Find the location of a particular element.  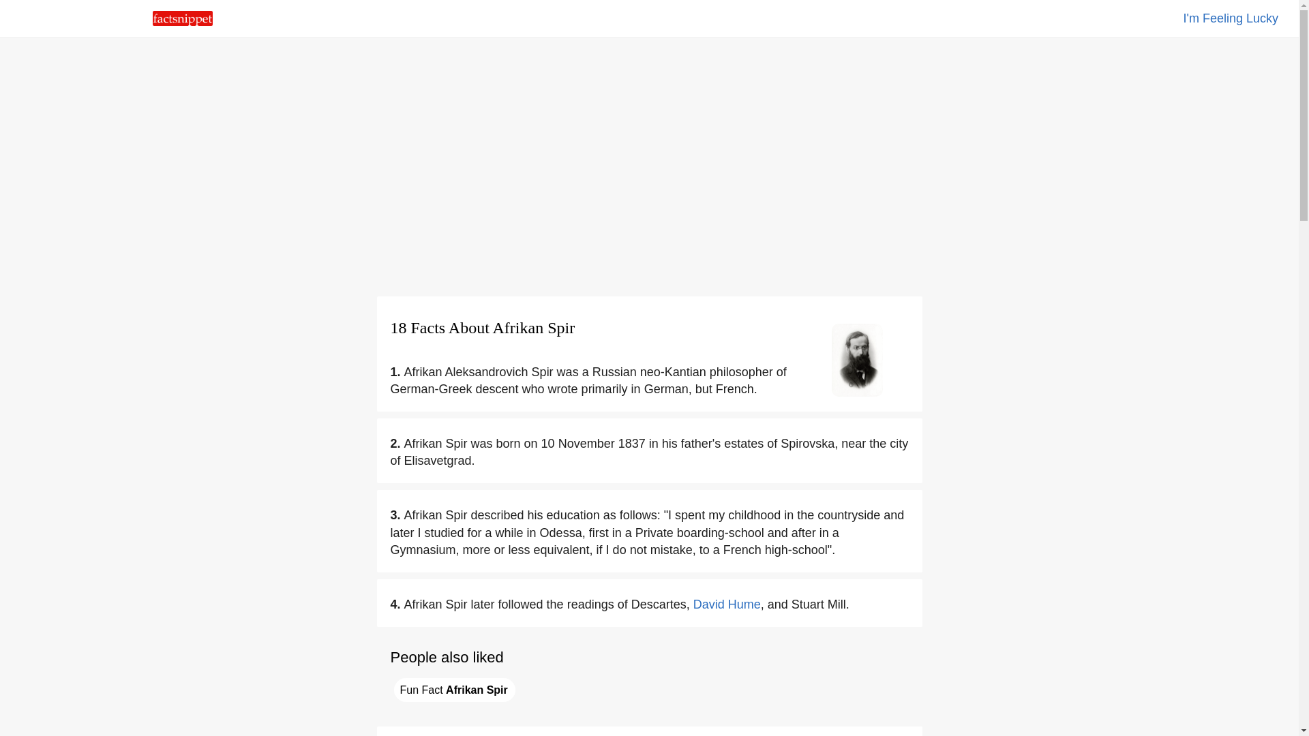

Fun Fact Afrikan Spir is located at coordinates (454, 690).